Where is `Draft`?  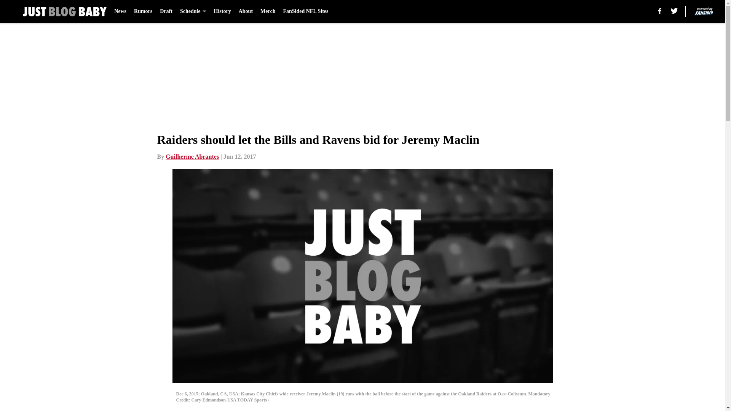
Draft is located at coordinates (166, 11).